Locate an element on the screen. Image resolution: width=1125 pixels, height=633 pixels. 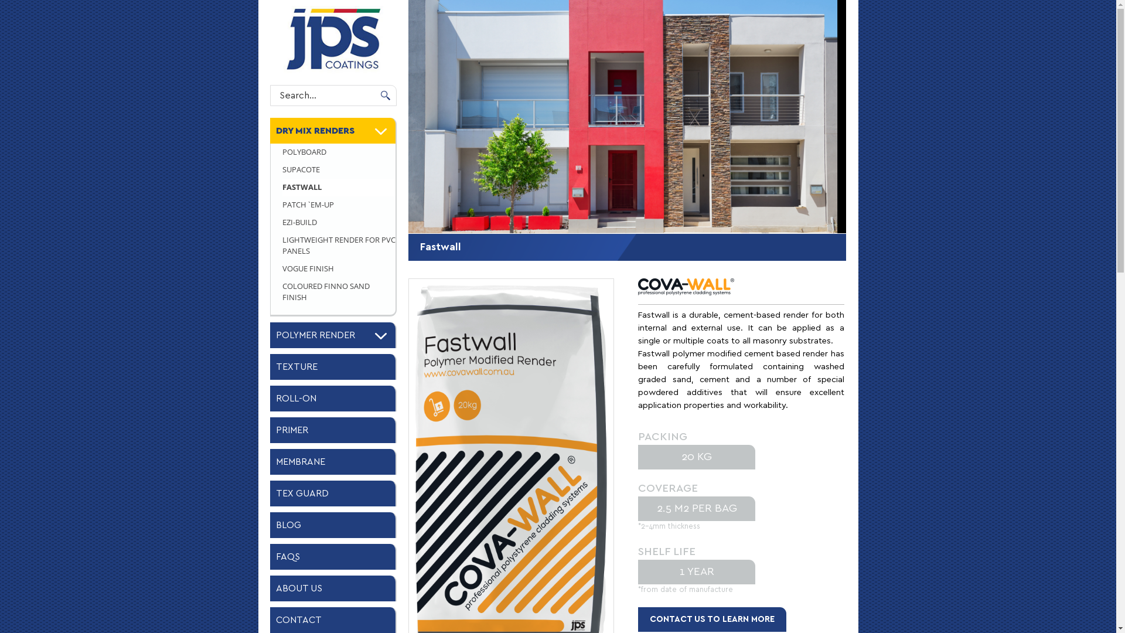
MEMBRANE is located at coordinates (333, 462).